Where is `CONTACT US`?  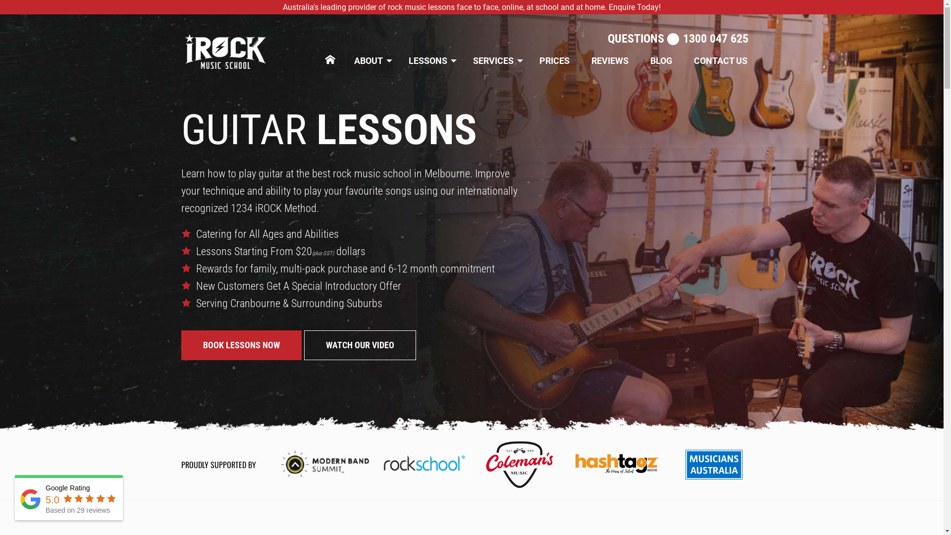
CONTACT US is located at coordinates (721, 61).